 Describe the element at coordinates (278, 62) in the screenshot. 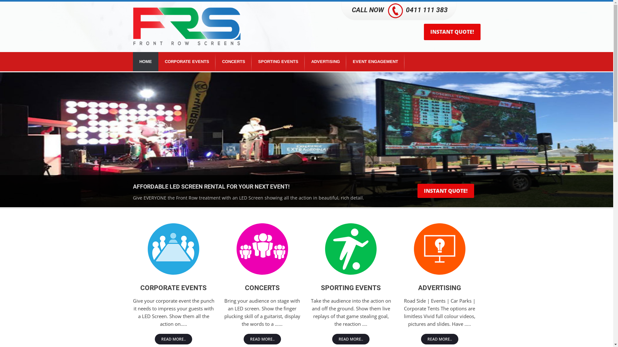

I see `SPORTING EVENTS` at that location.